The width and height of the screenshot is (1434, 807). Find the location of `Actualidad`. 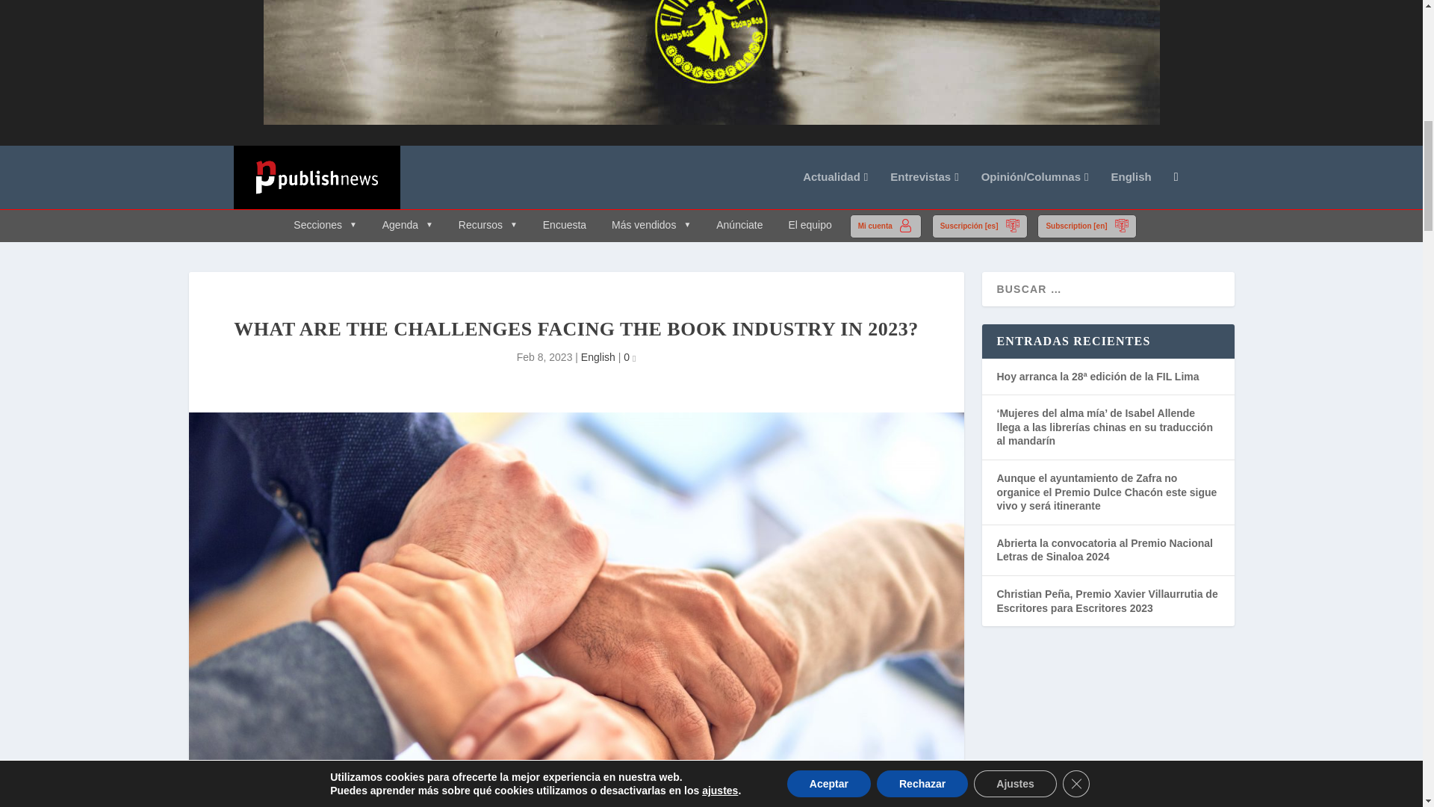

Actualidad is located at coordinates (835, 190).